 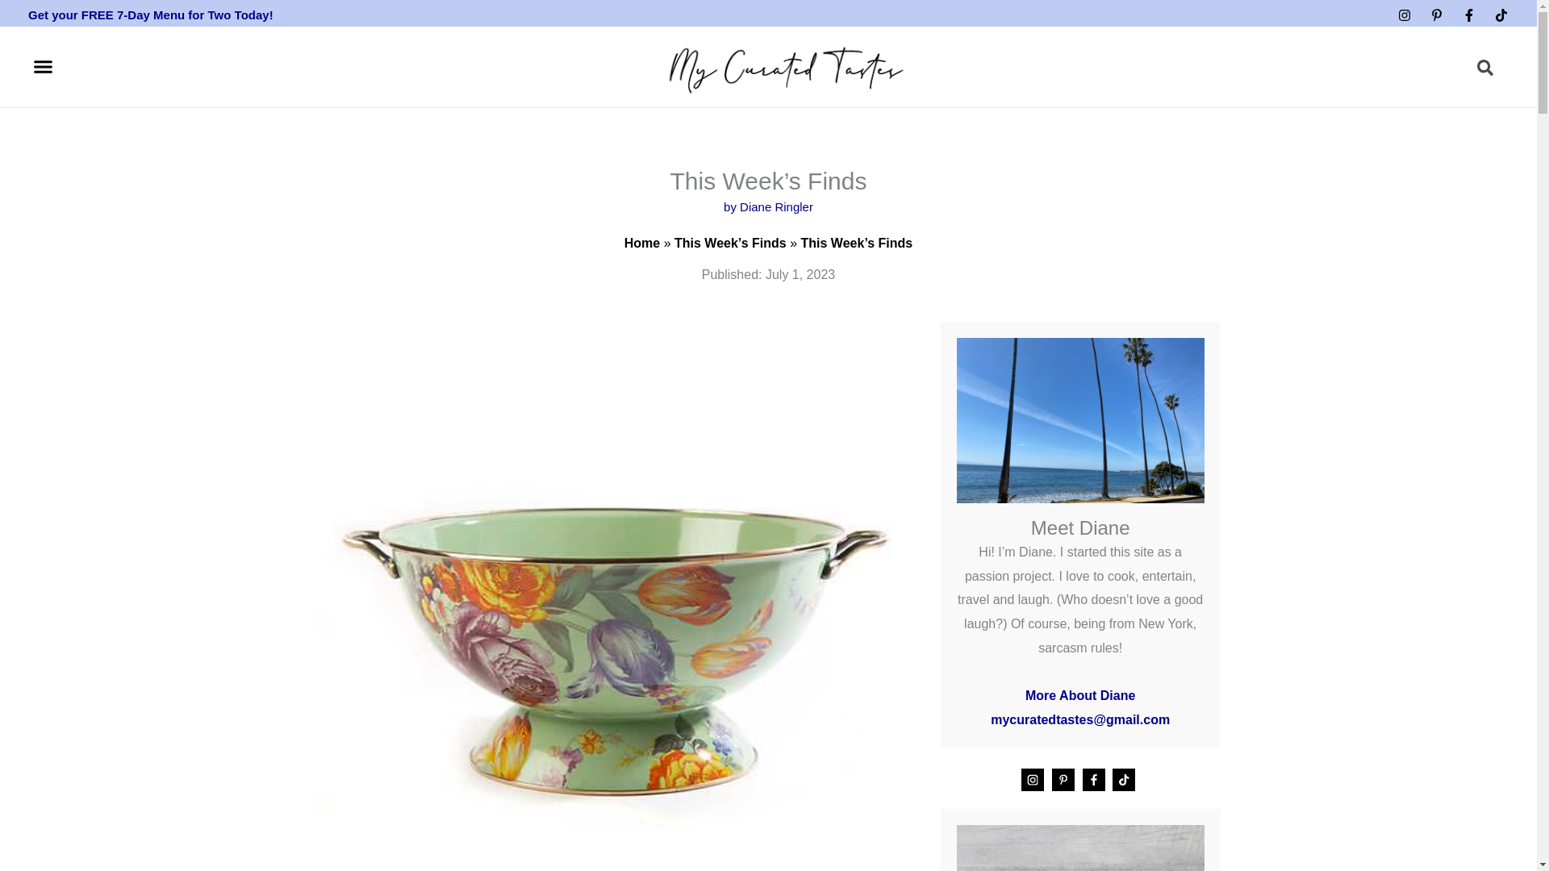 I want to click on Instagram, so click(x=1405, y=15).